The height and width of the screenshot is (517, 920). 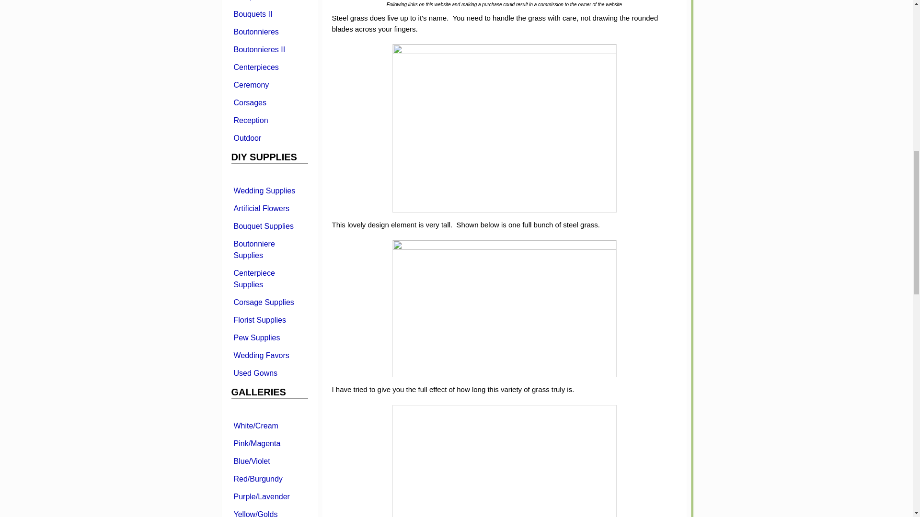 What do you see at coordinates (269, 372) in the screenshot?
I see `Used Gowns` at bounding box center [269, 372].